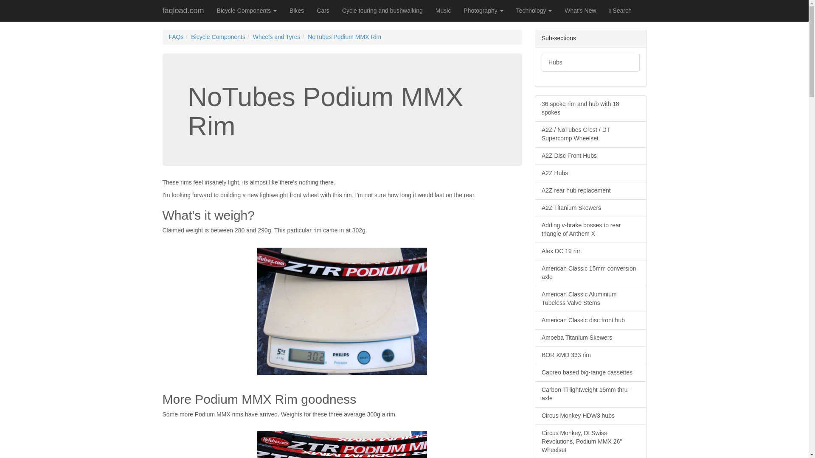  I want to click on Music, so click(443, 10).